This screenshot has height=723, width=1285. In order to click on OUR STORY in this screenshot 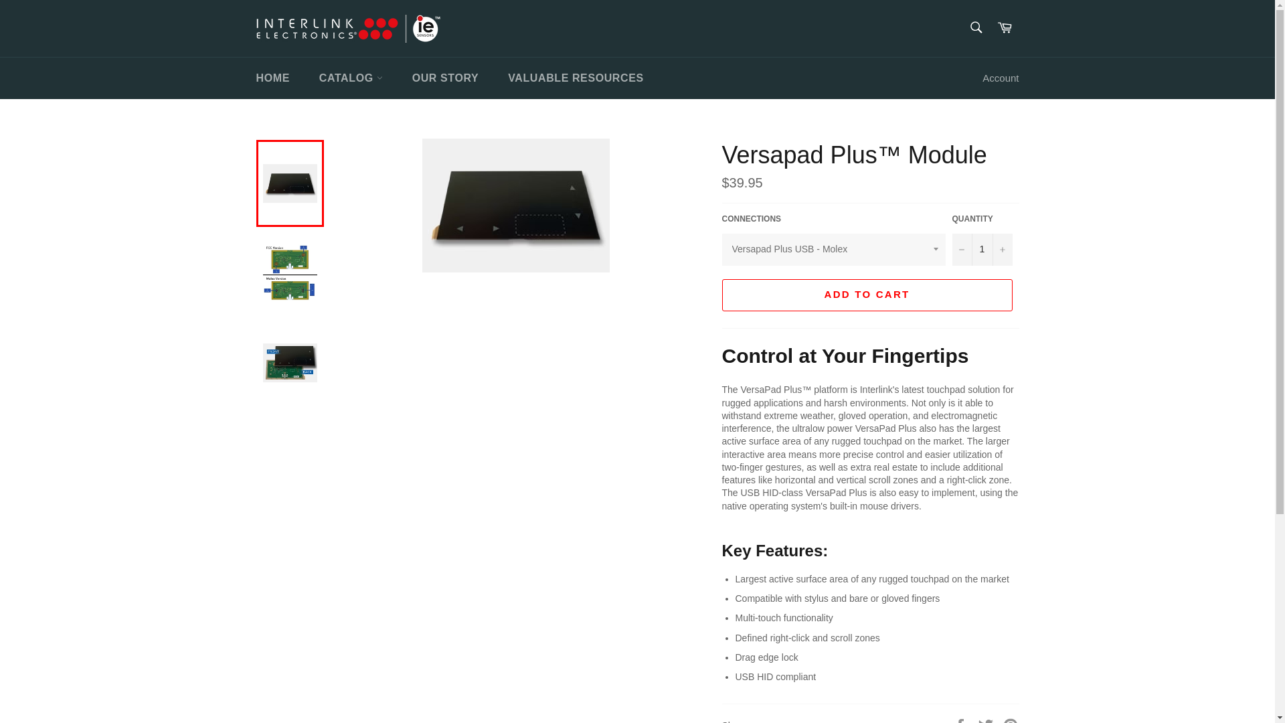, I will do `click(445, 78)`.